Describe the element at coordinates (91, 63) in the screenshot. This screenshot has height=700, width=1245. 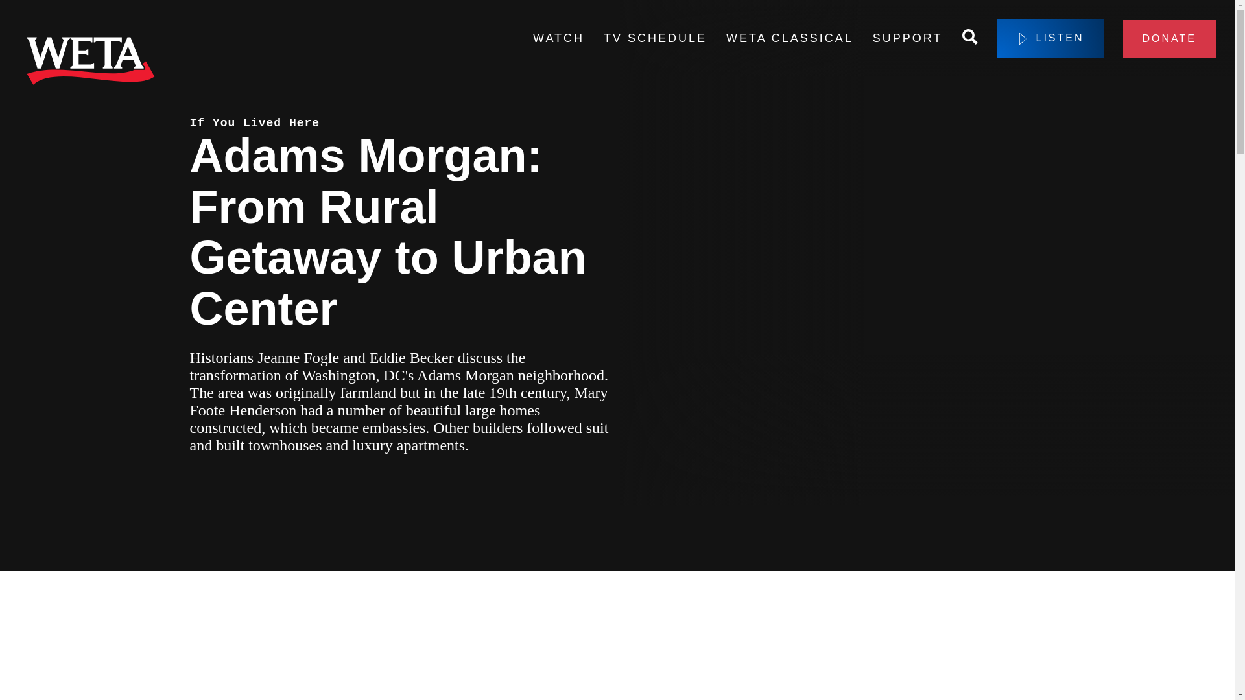
I see `Home` at that location.